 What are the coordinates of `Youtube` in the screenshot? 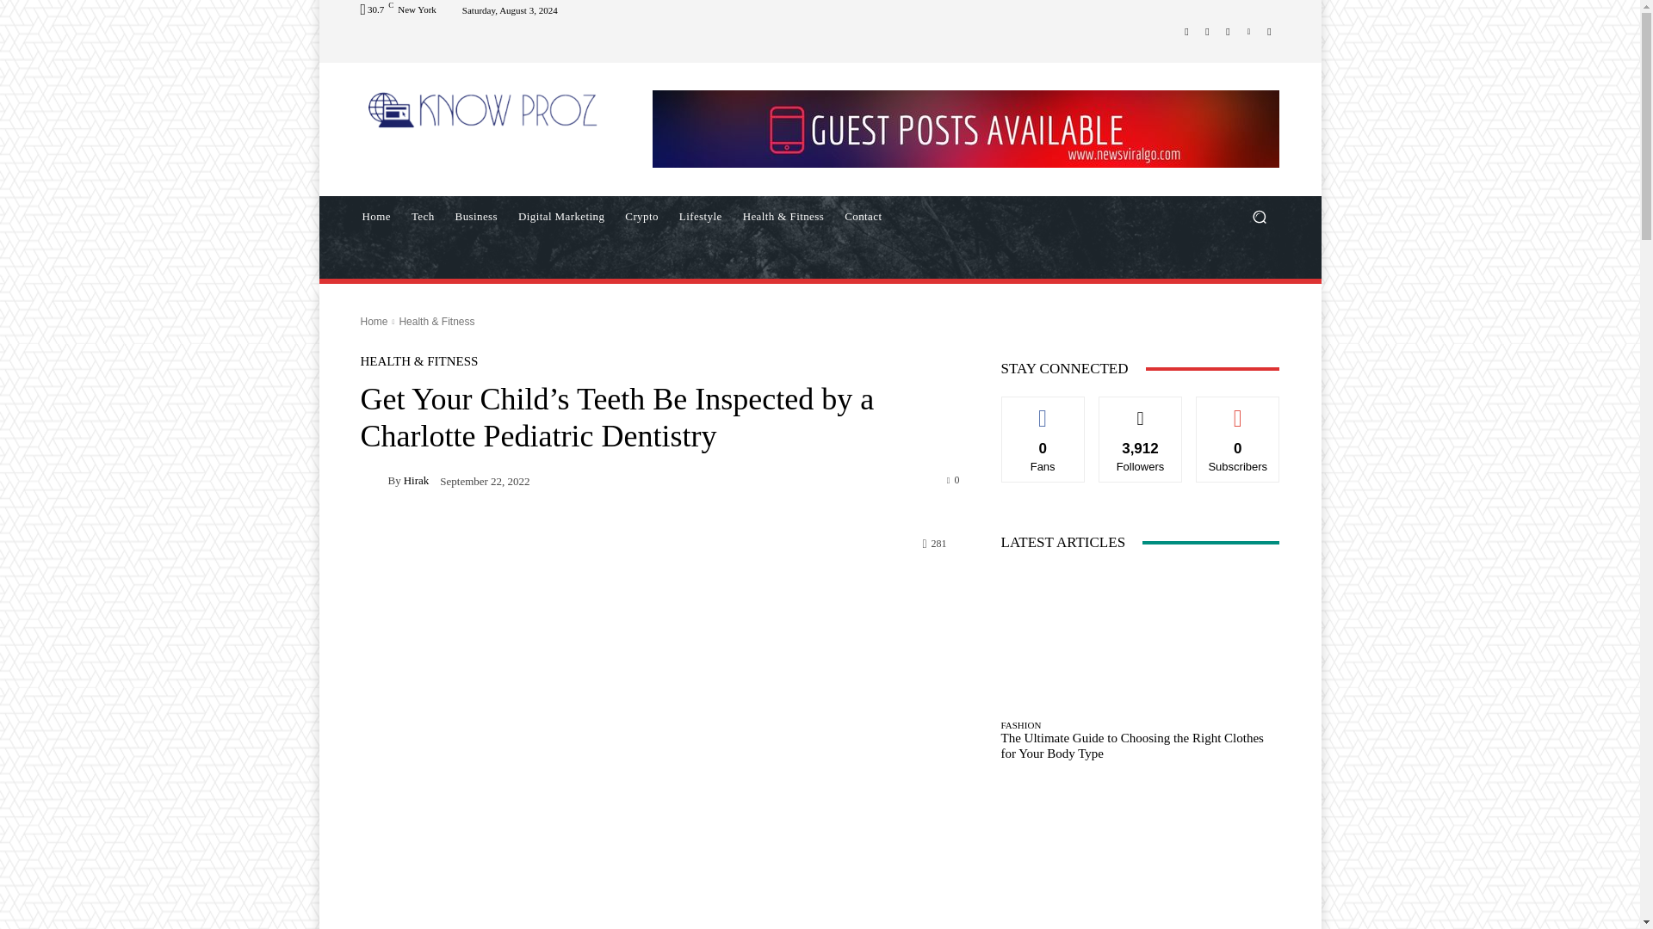 It's located at (1269, 30).